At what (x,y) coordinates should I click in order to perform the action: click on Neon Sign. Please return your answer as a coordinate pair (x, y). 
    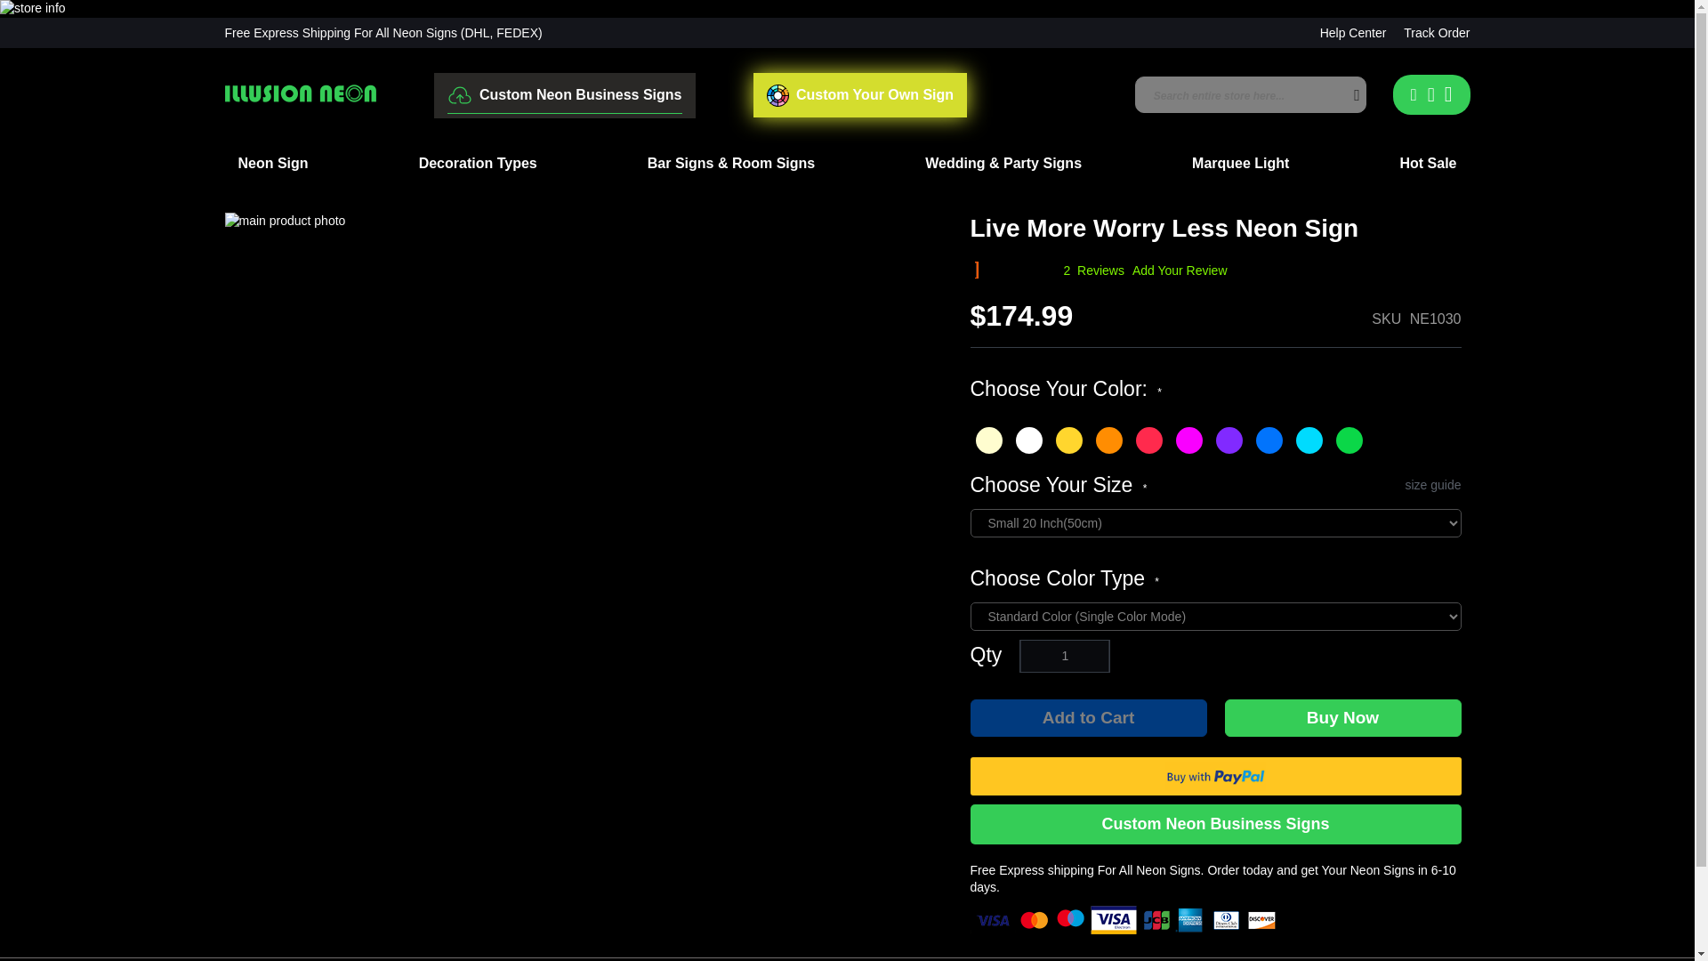
    Looking at the image, I should click on (272, 164).